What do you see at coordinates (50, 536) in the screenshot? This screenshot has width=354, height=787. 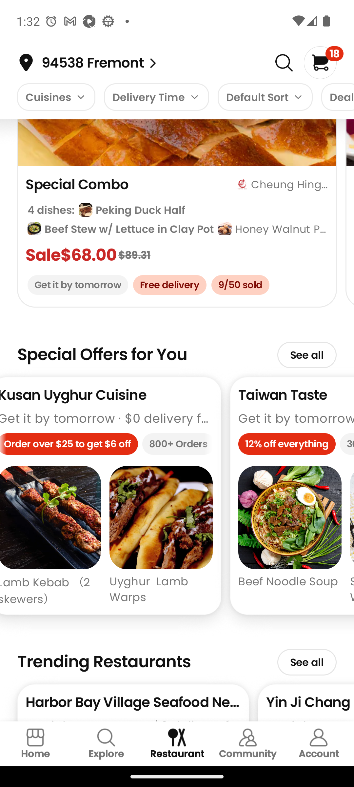 I see `Lamb Kebab （2 skewers）` at bounding box center [50, 536].